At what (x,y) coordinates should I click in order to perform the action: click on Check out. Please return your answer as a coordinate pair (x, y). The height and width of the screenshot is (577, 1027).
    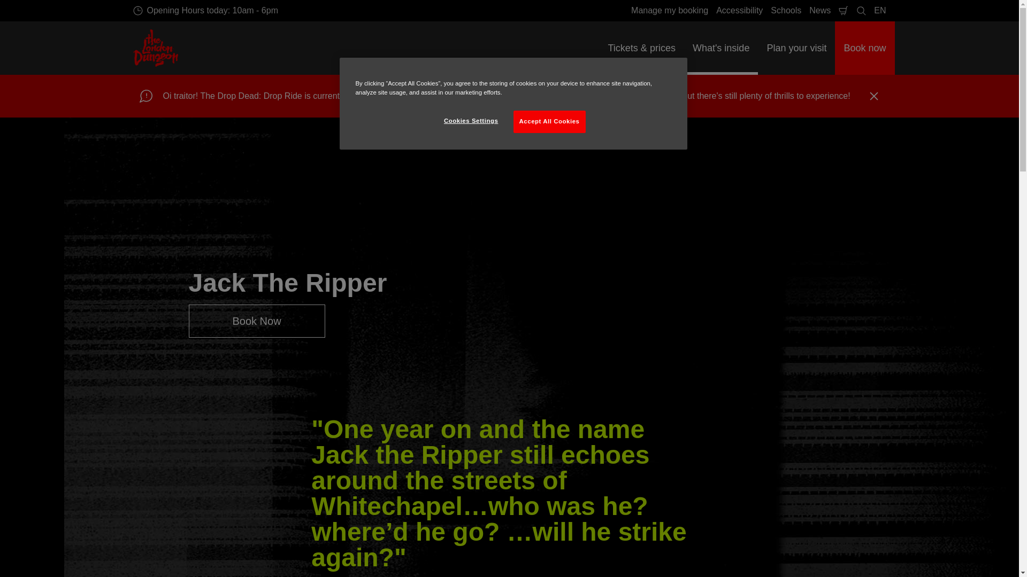
    Looking at the image, I should click on (843, 11).